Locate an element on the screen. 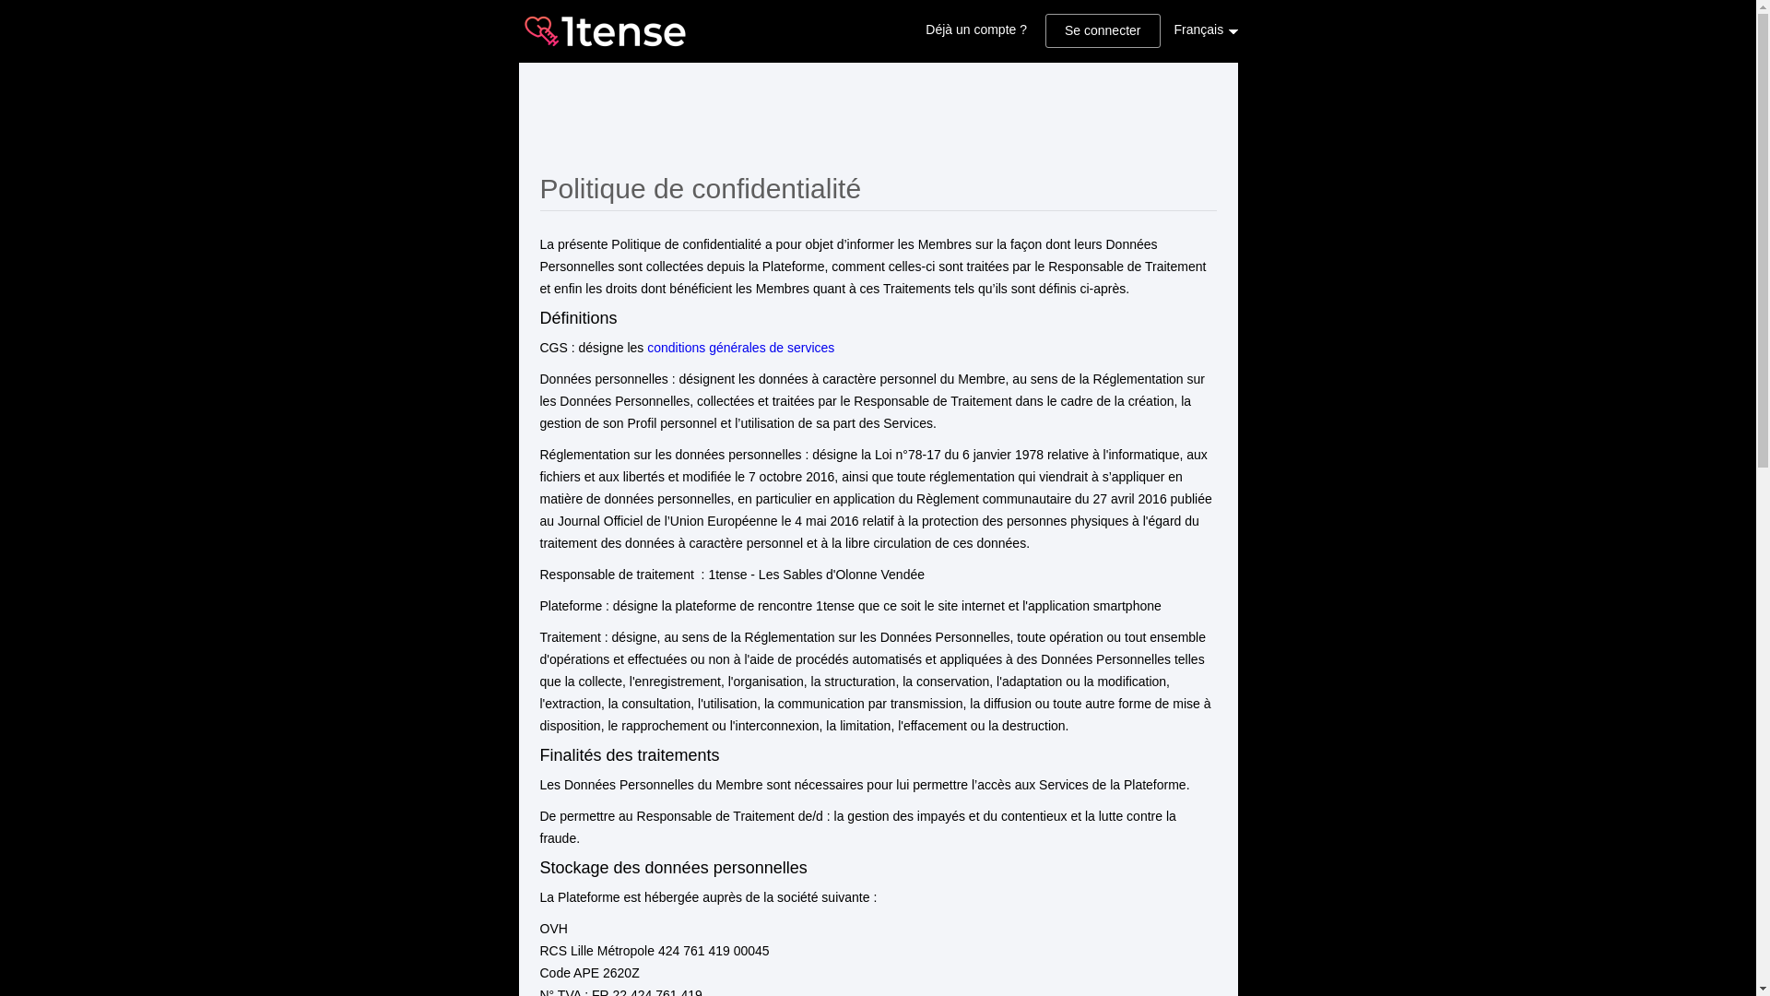  Advertisement is located at coordinates (878, 123).